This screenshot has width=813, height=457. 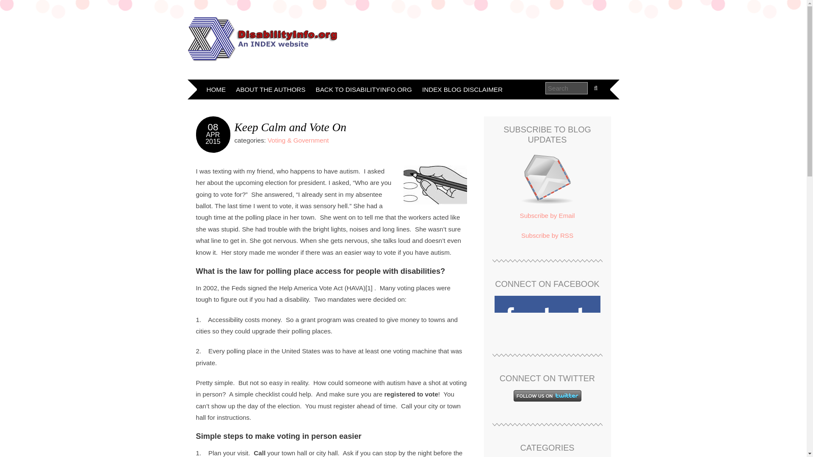 What do you see at coordinates (216, 89) in the screenshot?
I see `HOME` at bounding box center [216, 89].